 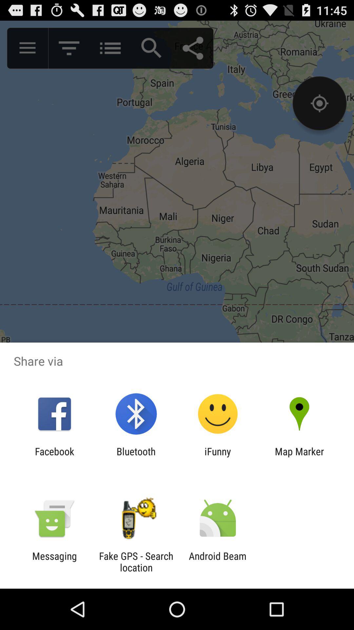 What do you see at coordinates (136, 562) in the screenshot?
I see `click app to the left of android beam icon` at bounding box center [136, 562].